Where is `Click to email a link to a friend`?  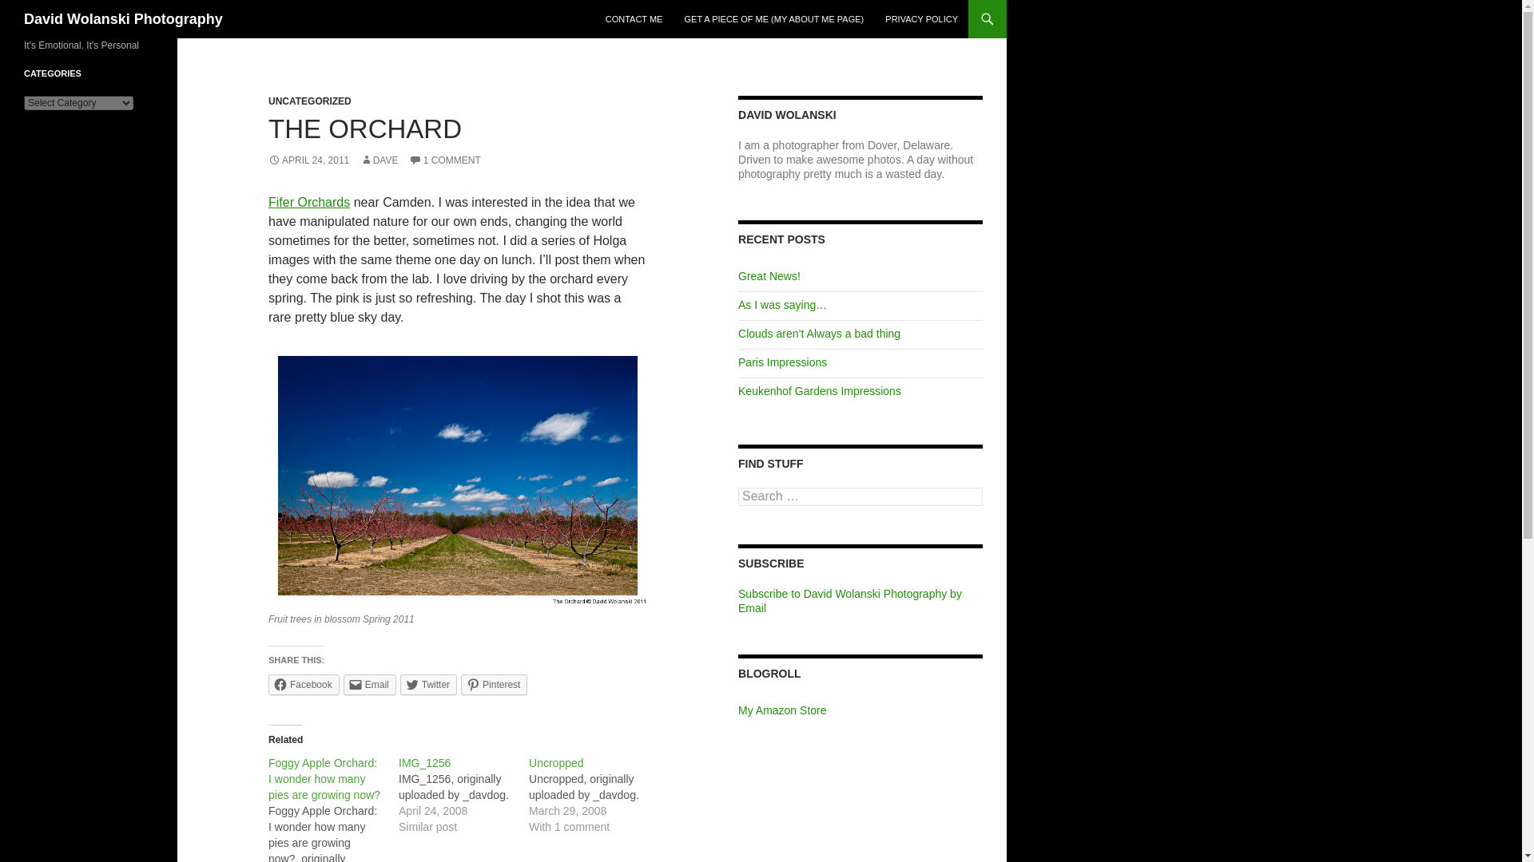
Click to email a link to a friend is located at coordinates (369, 684).